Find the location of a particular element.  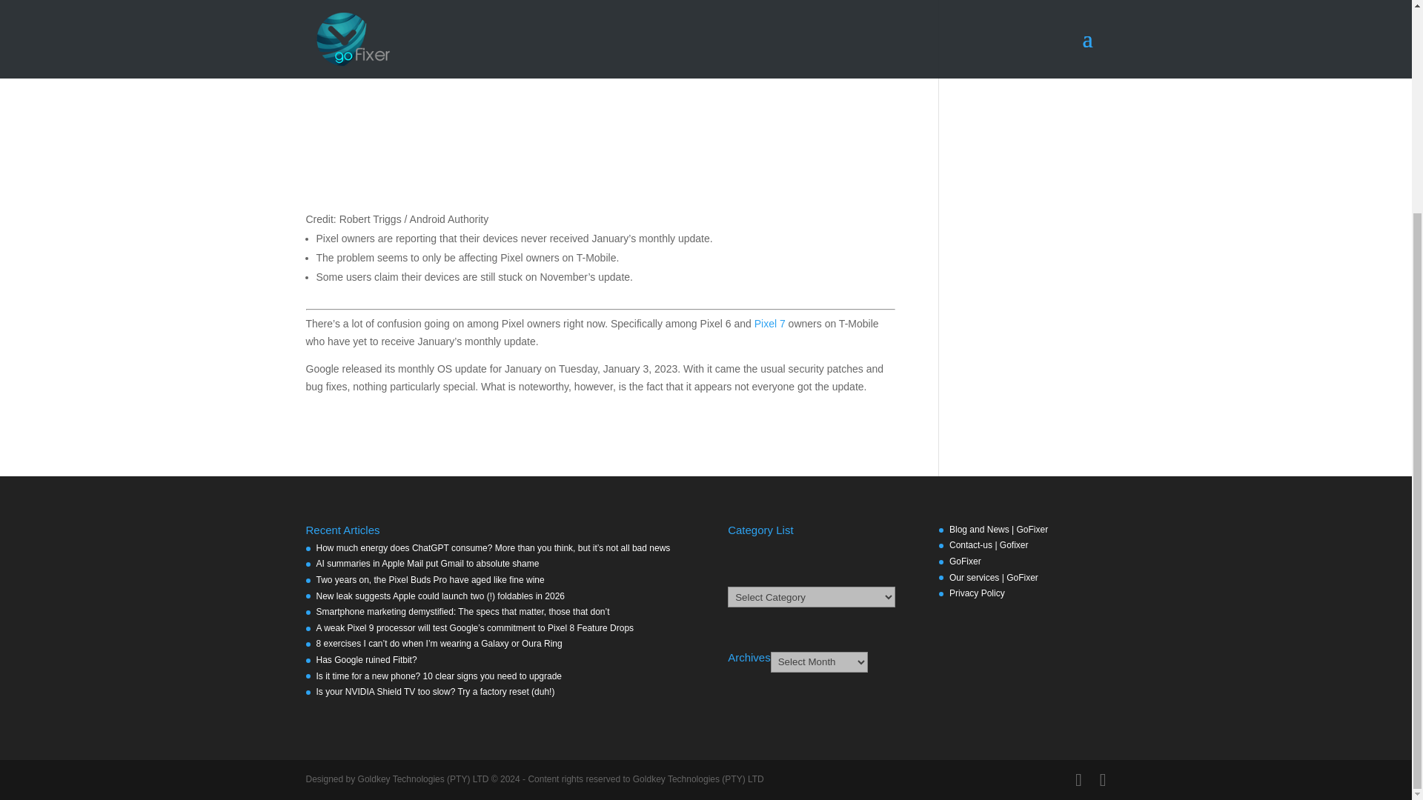

Privacy Policy is located at coordinates (977, 593).